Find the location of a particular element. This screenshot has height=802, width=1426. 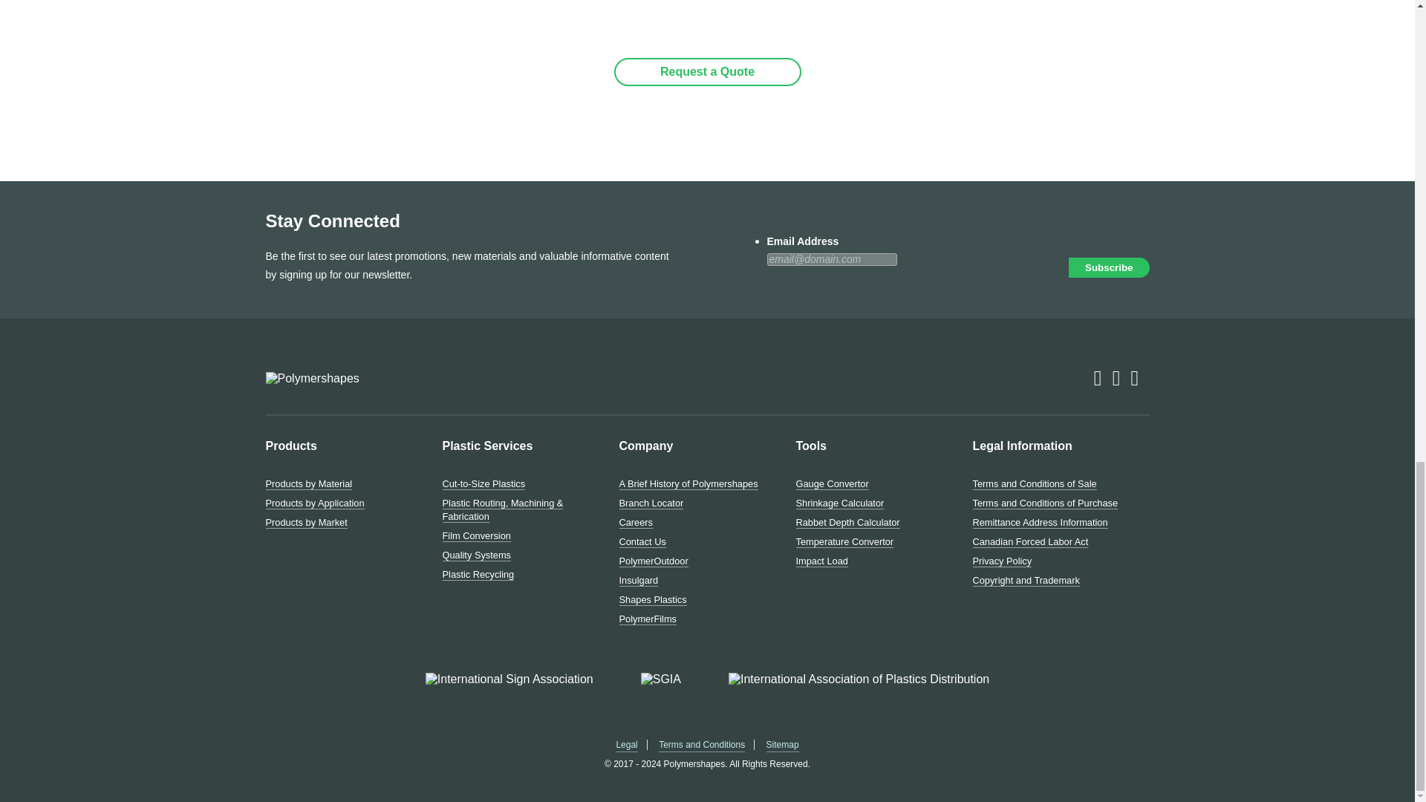

Subscribe is located at coordinates (1108, 267).